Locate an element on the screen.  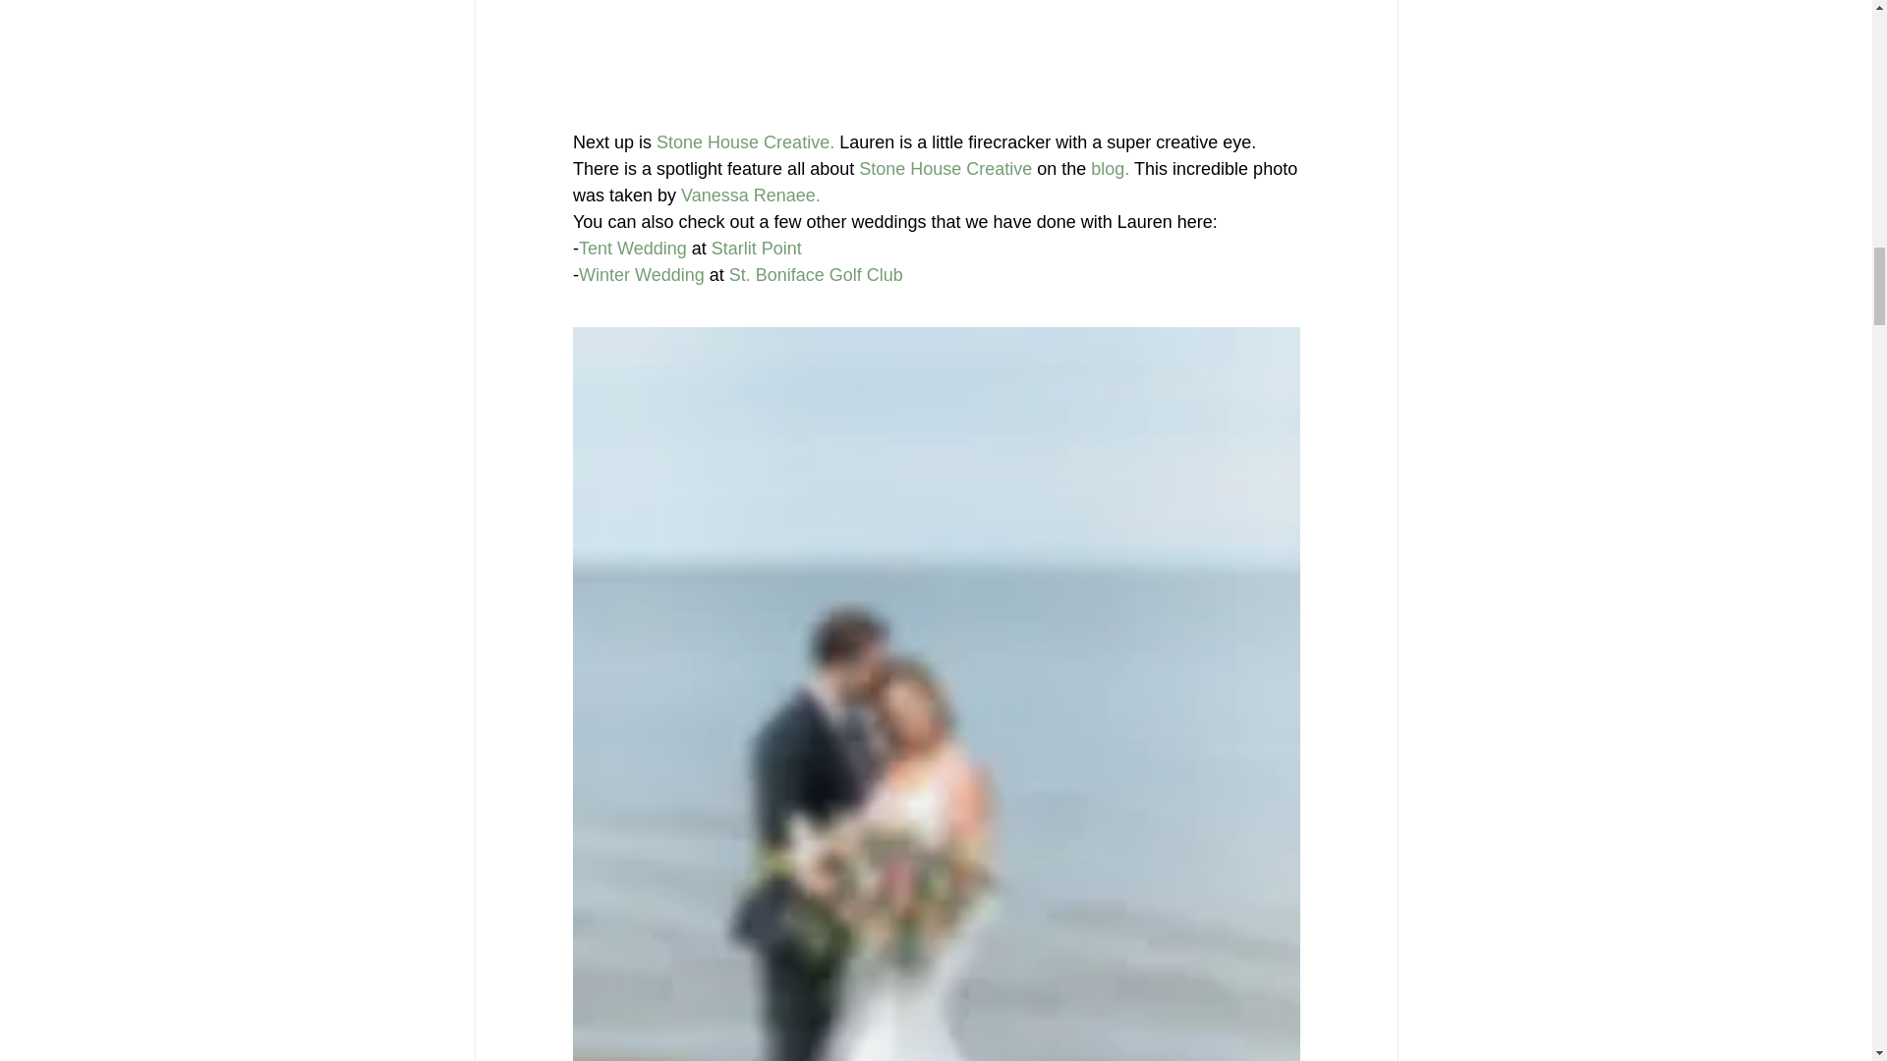
Winter Wedding is located at coordinates (641, 273).